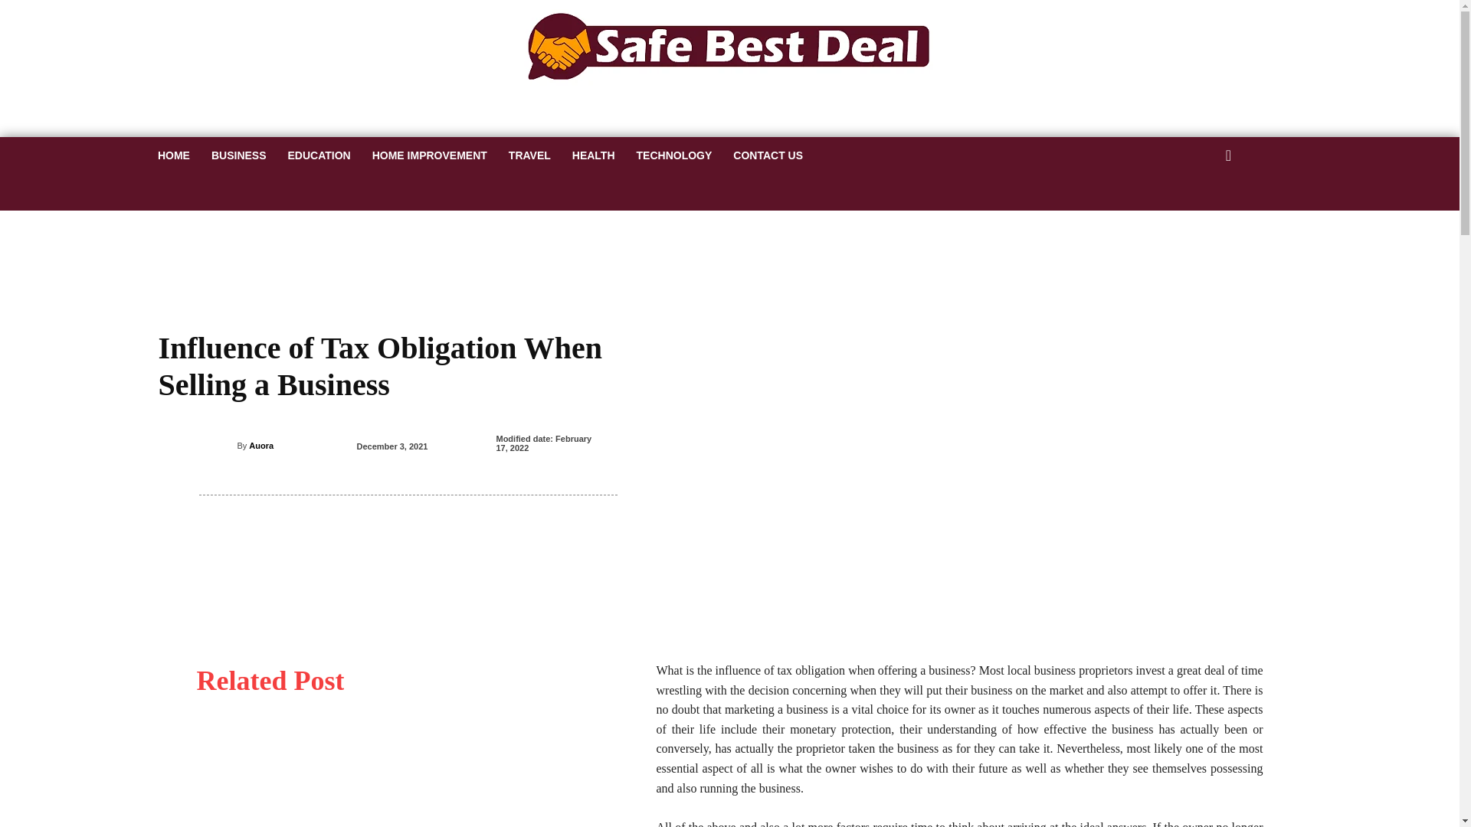 Image resolution: width=1471 pixels, height=827 pixels. Describe the element at coordinates (227, 446) in the screenshot. I see `Auora` at that location.